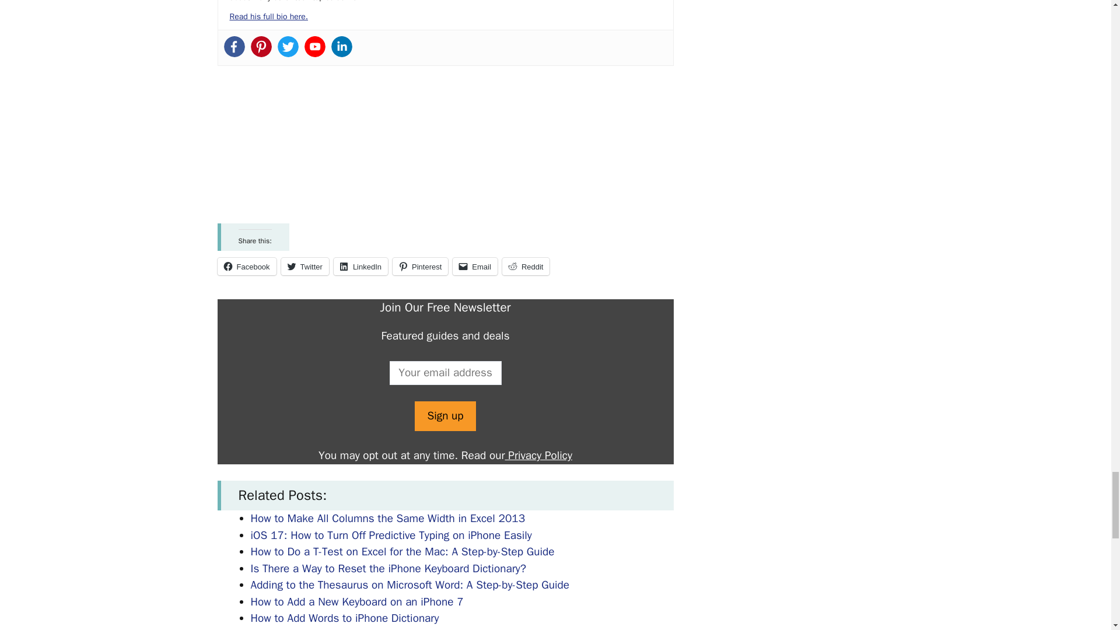 This screenshot has height=630, width=1120. I want to click on Click to share on Pinterest, so click(420, 266).